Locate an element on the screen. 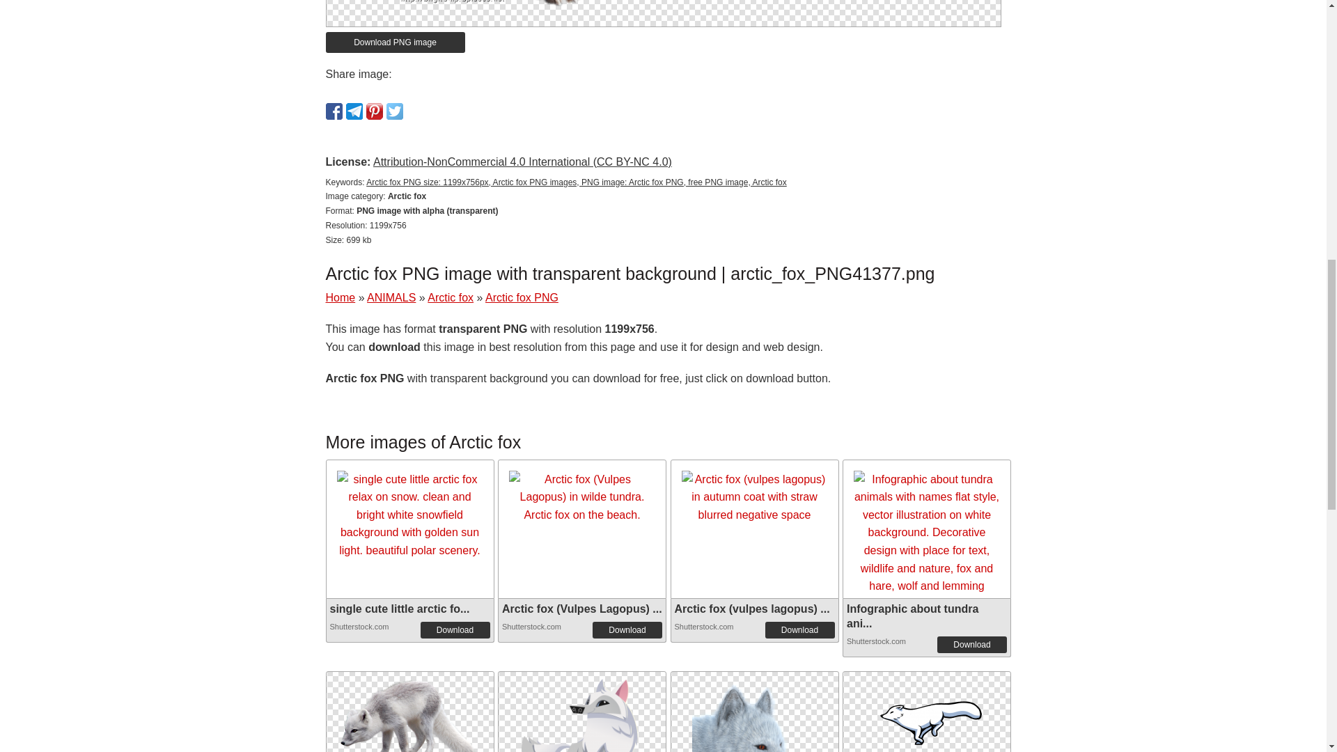 Image resolution: width=1337 pixels, height=752 pixels. Share in Facebook is located at coordinates (334, 111).